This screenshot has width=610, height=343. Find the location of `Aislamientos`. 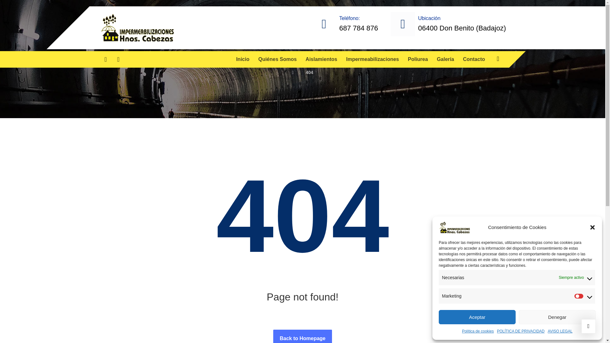

Aislamientos is located at coordinates (321, 59).